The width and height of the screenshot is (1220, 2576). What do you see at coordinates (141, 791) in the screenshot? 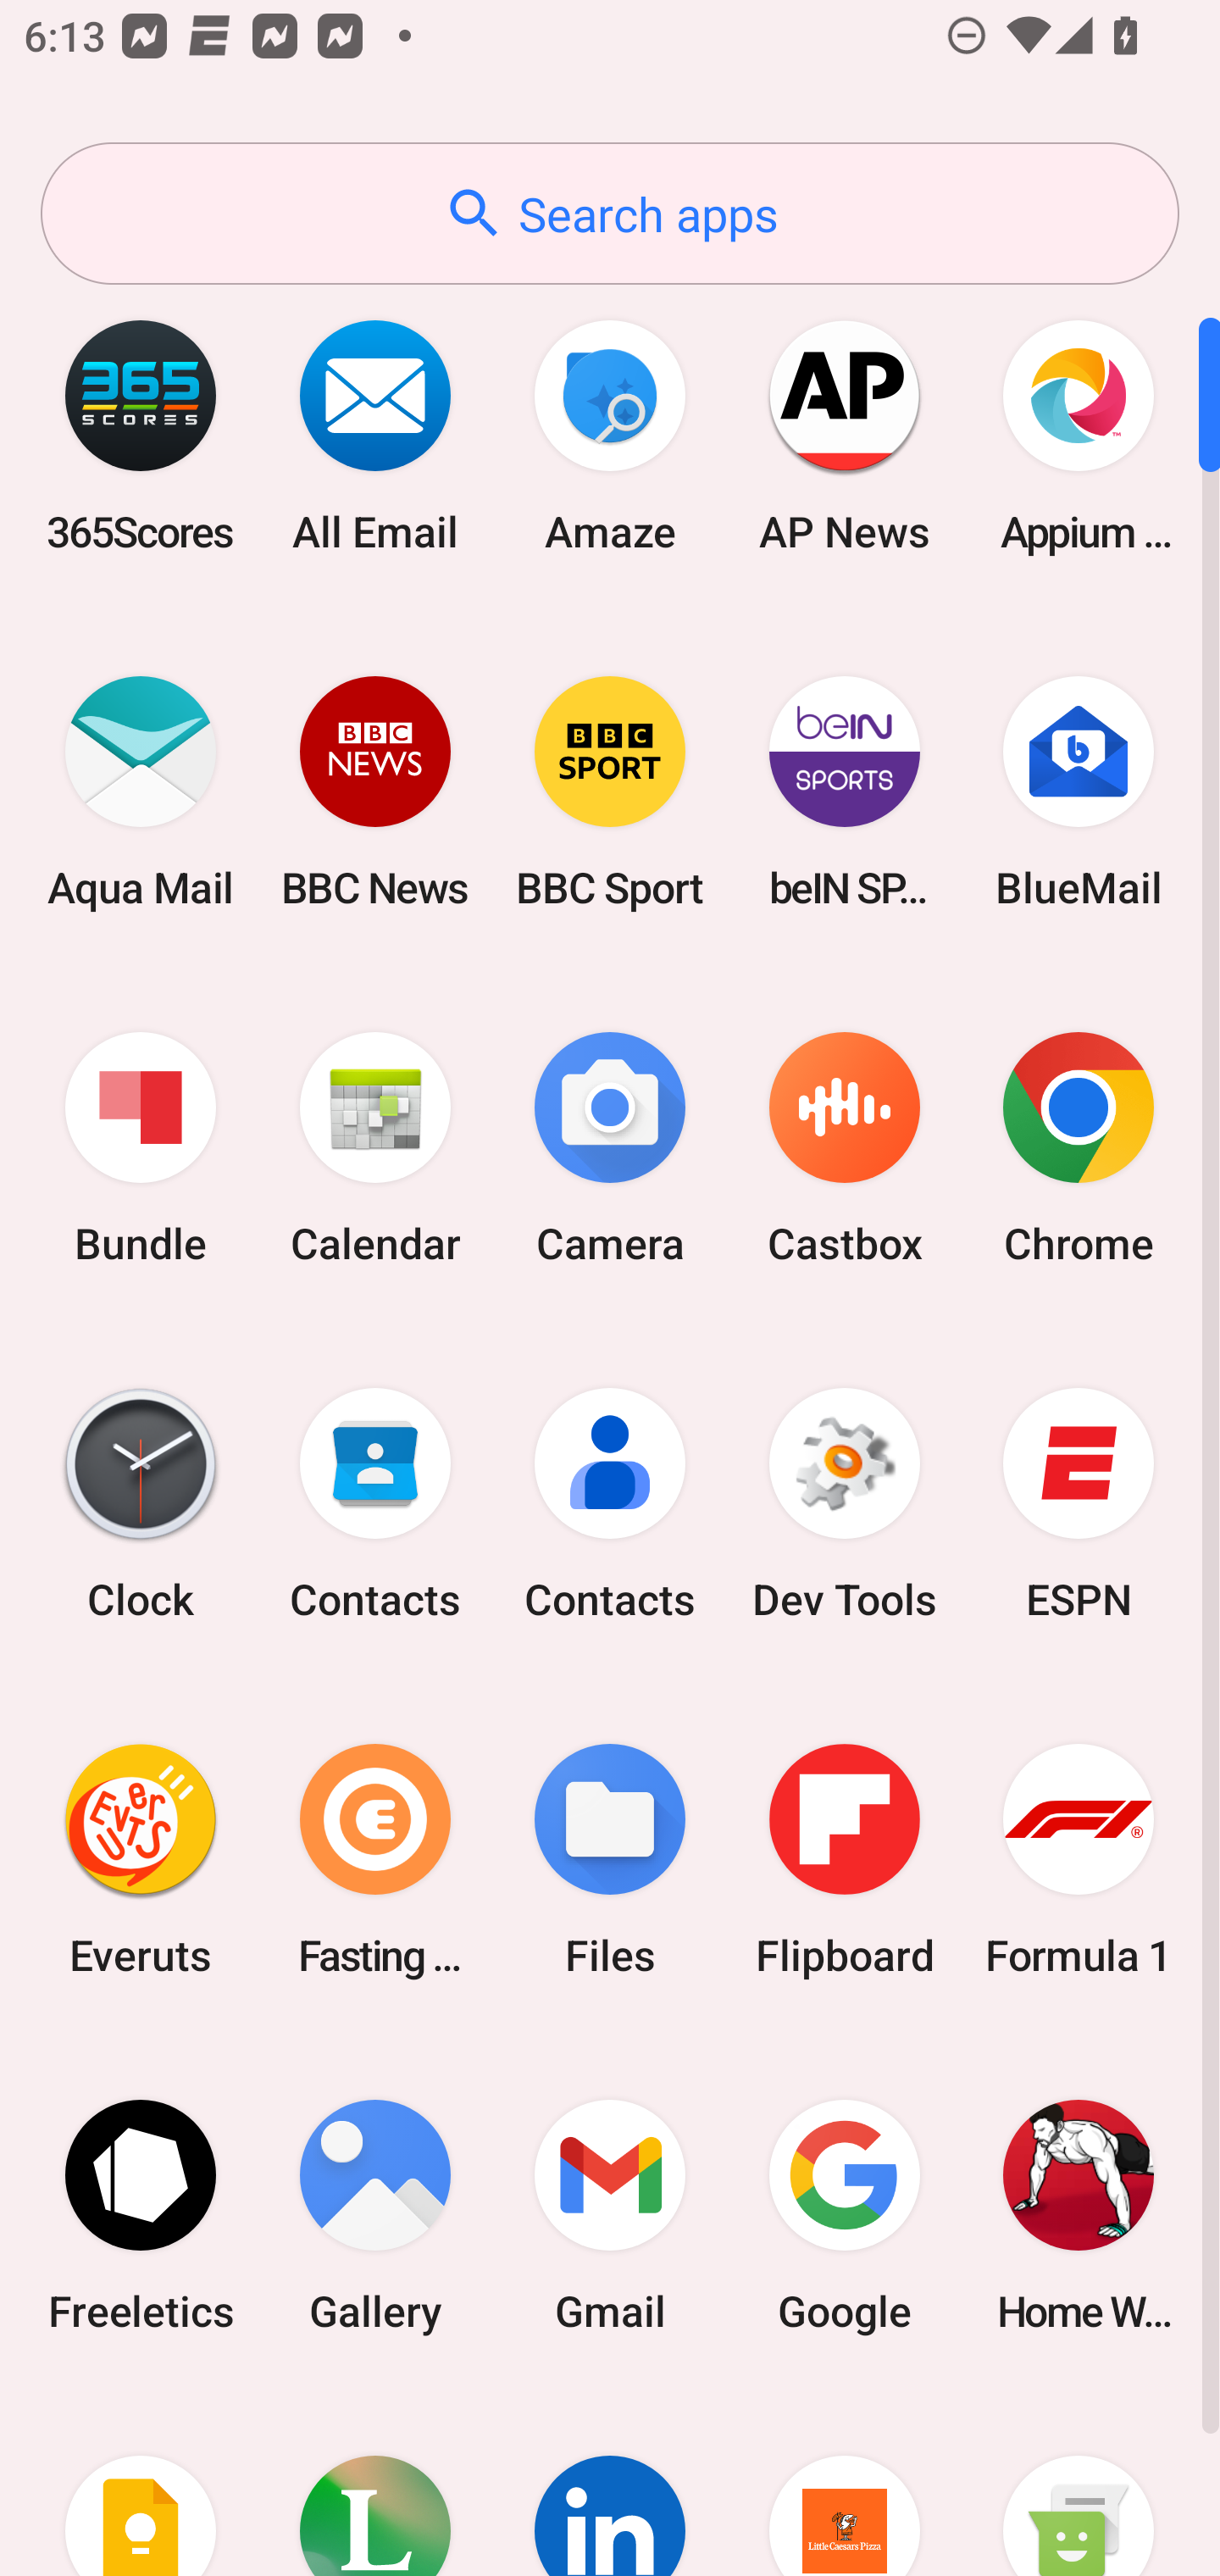
I see `Aqua Mail` at bounding box center [141, 791].